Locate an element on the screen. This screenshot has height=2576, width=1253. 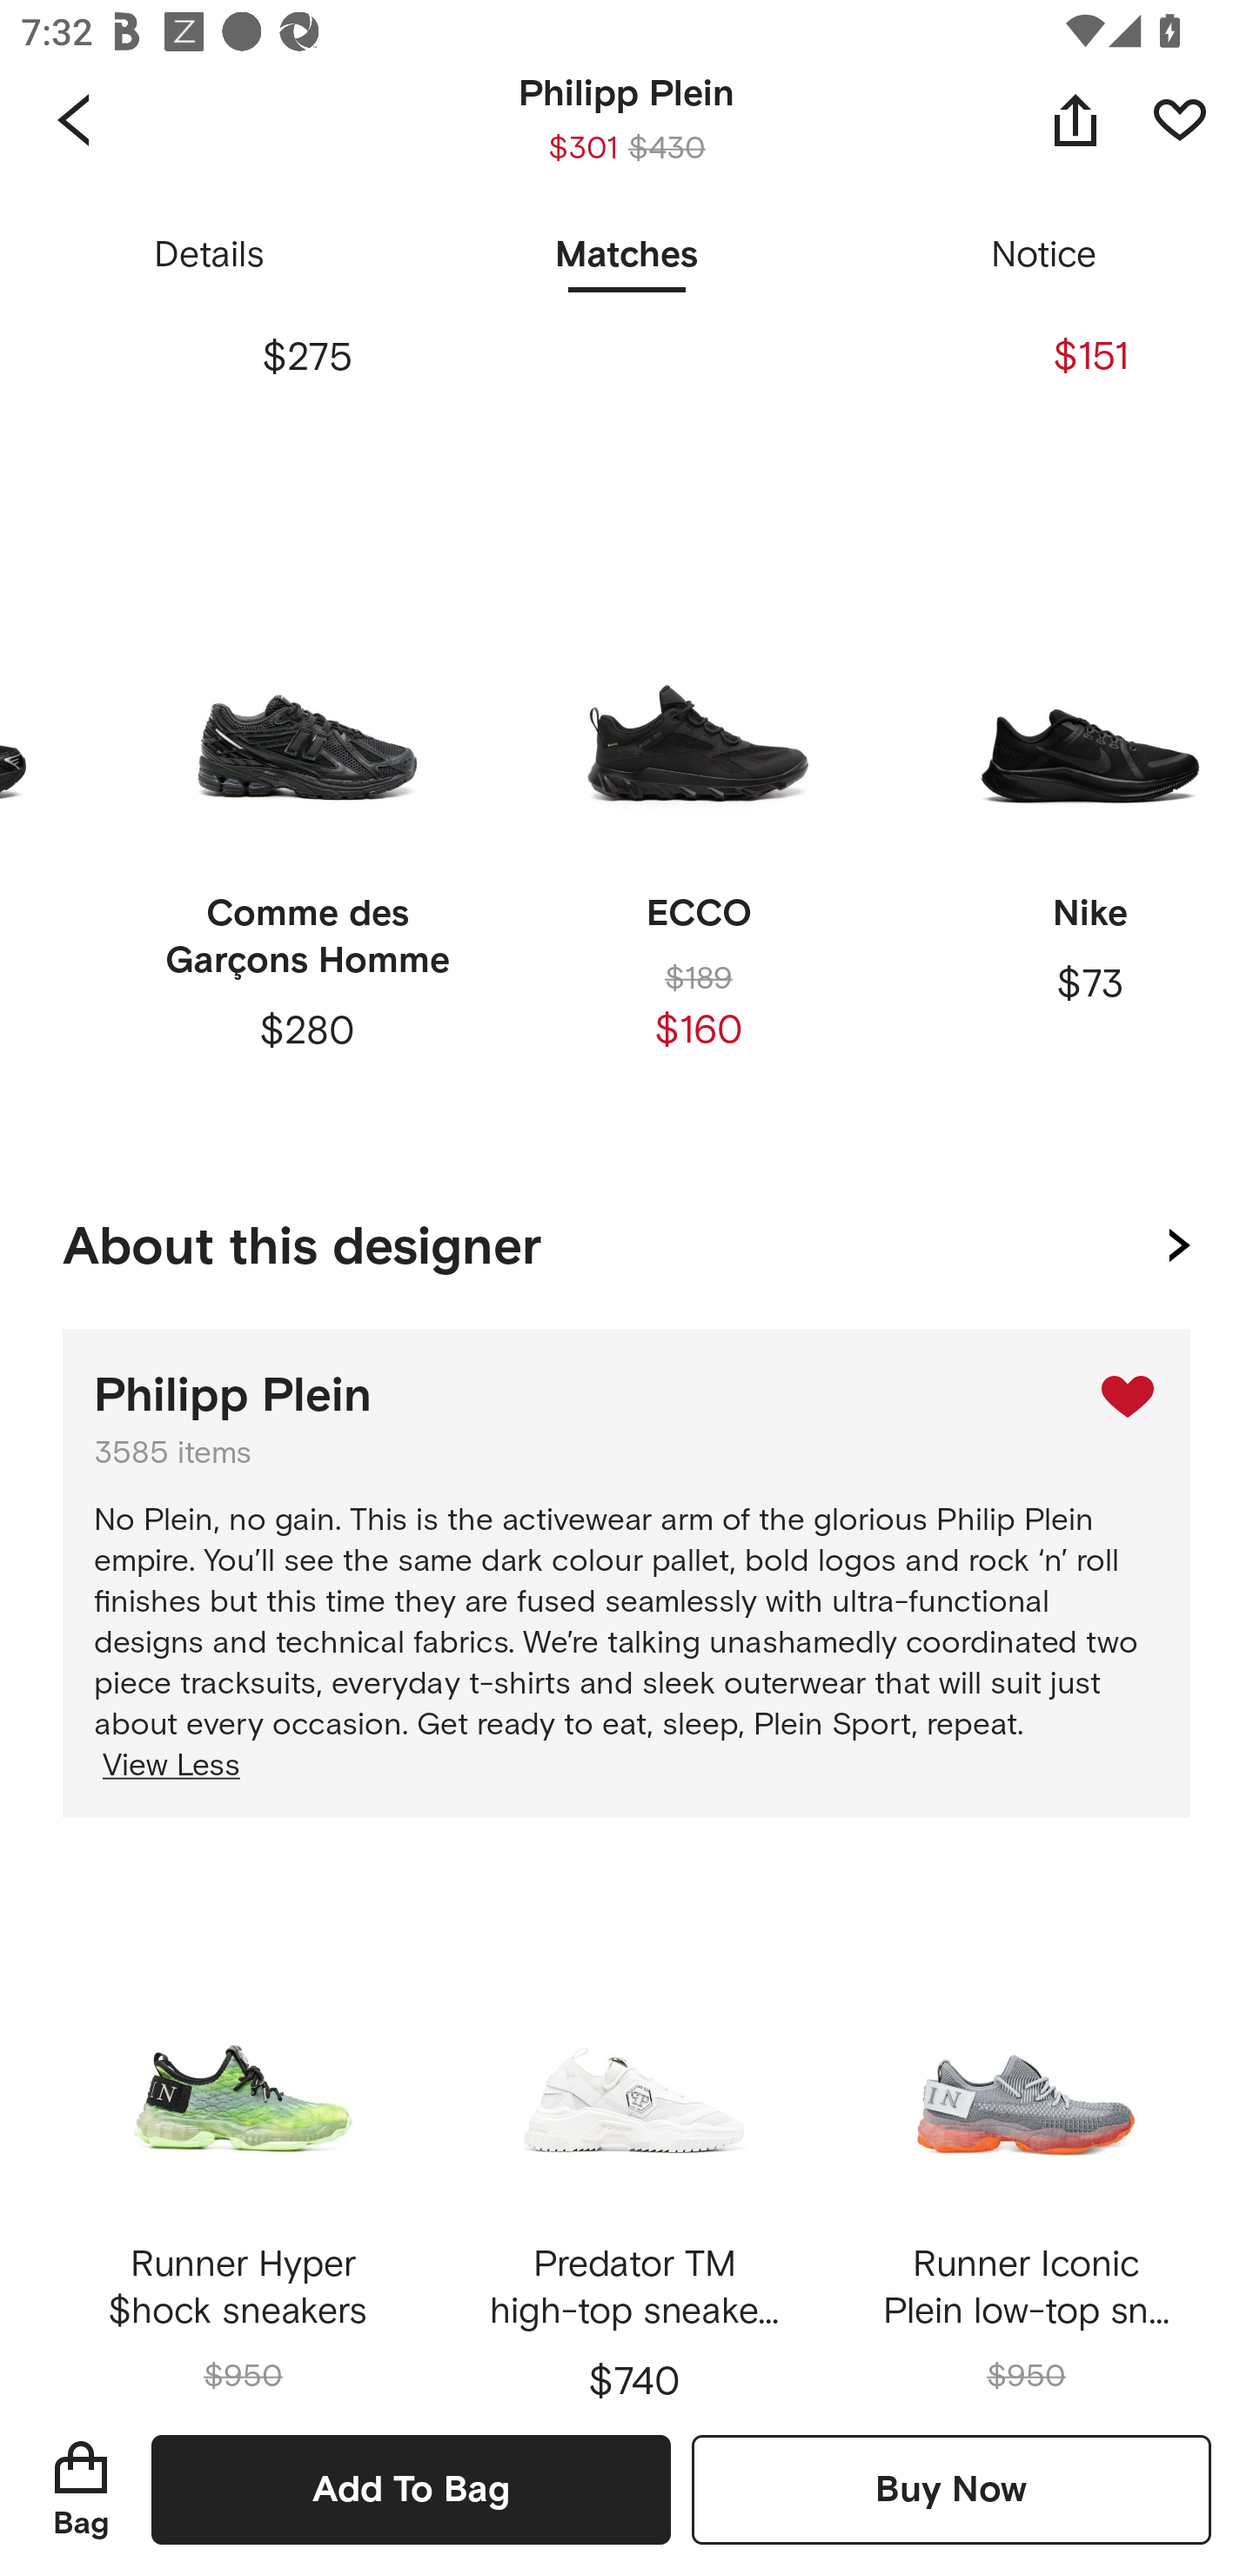
Details is located at coordinates (209, 256).